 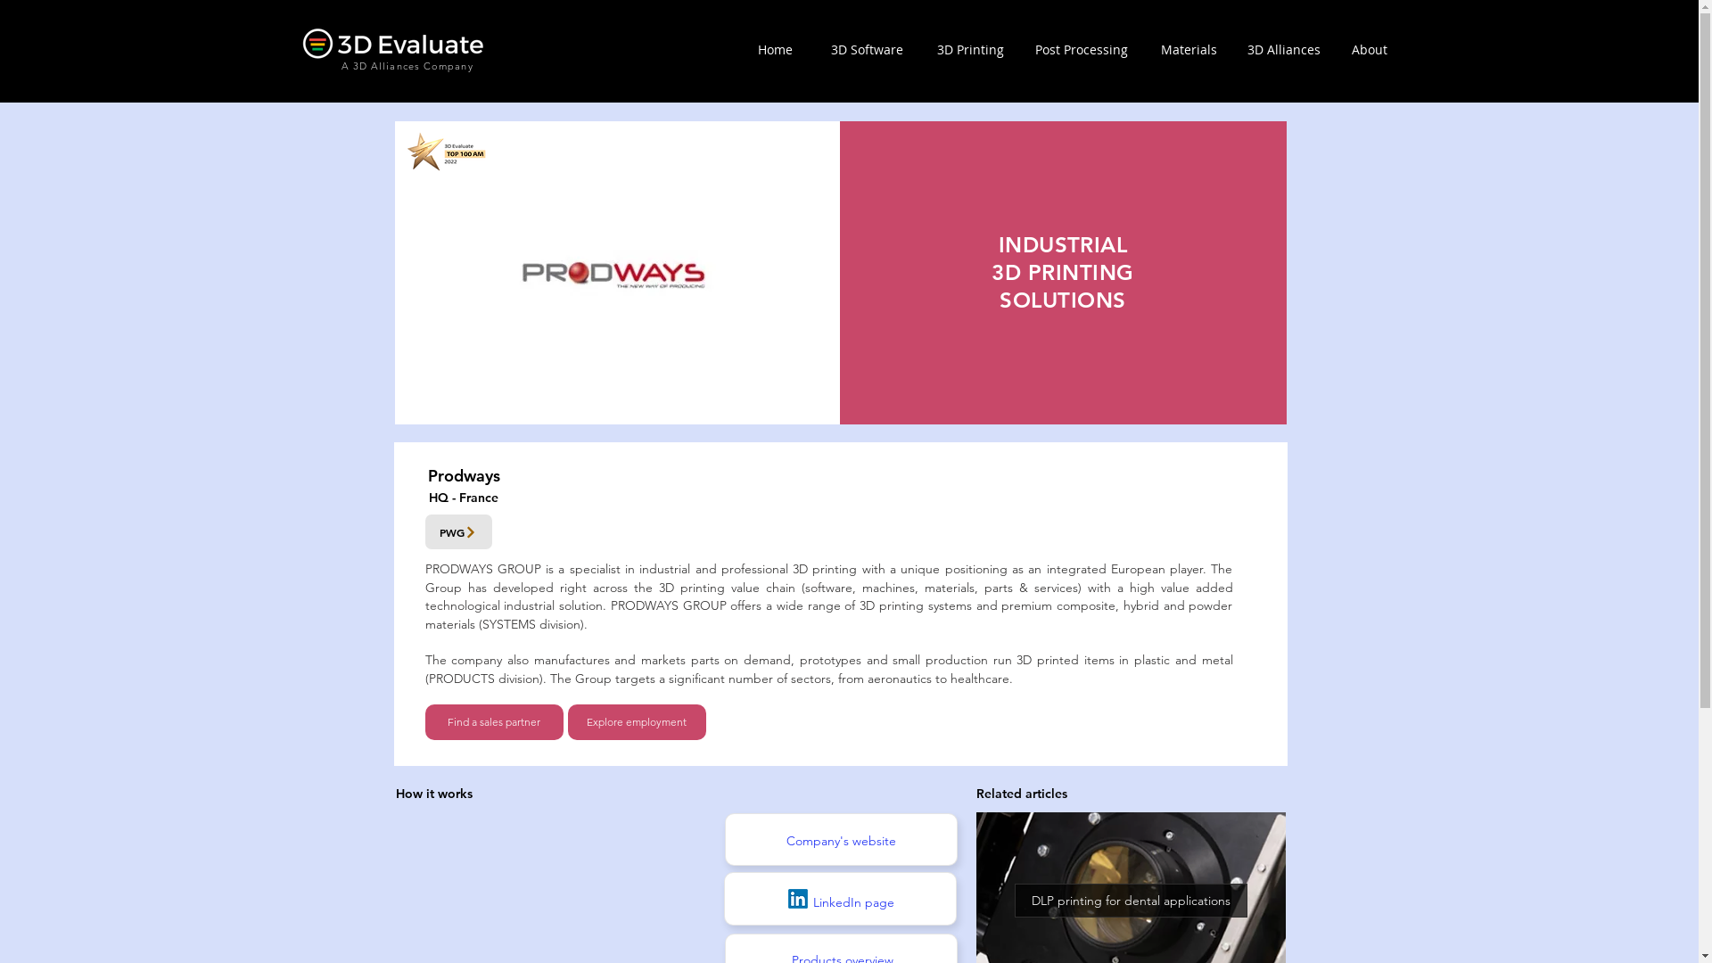 What do you see at coordinates (1131, 900) in the screenshot?
I see `DLP printing for dental applications` at bounding box center [1131, 900].